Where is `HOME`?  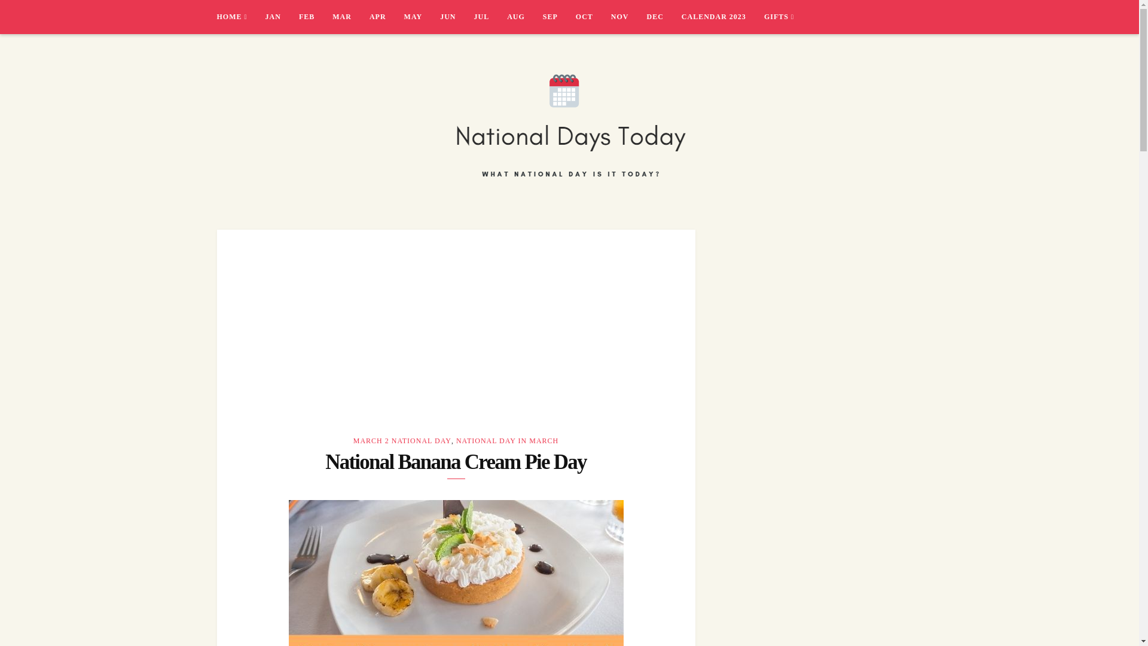 HOME is located at coordinates (240, 17).